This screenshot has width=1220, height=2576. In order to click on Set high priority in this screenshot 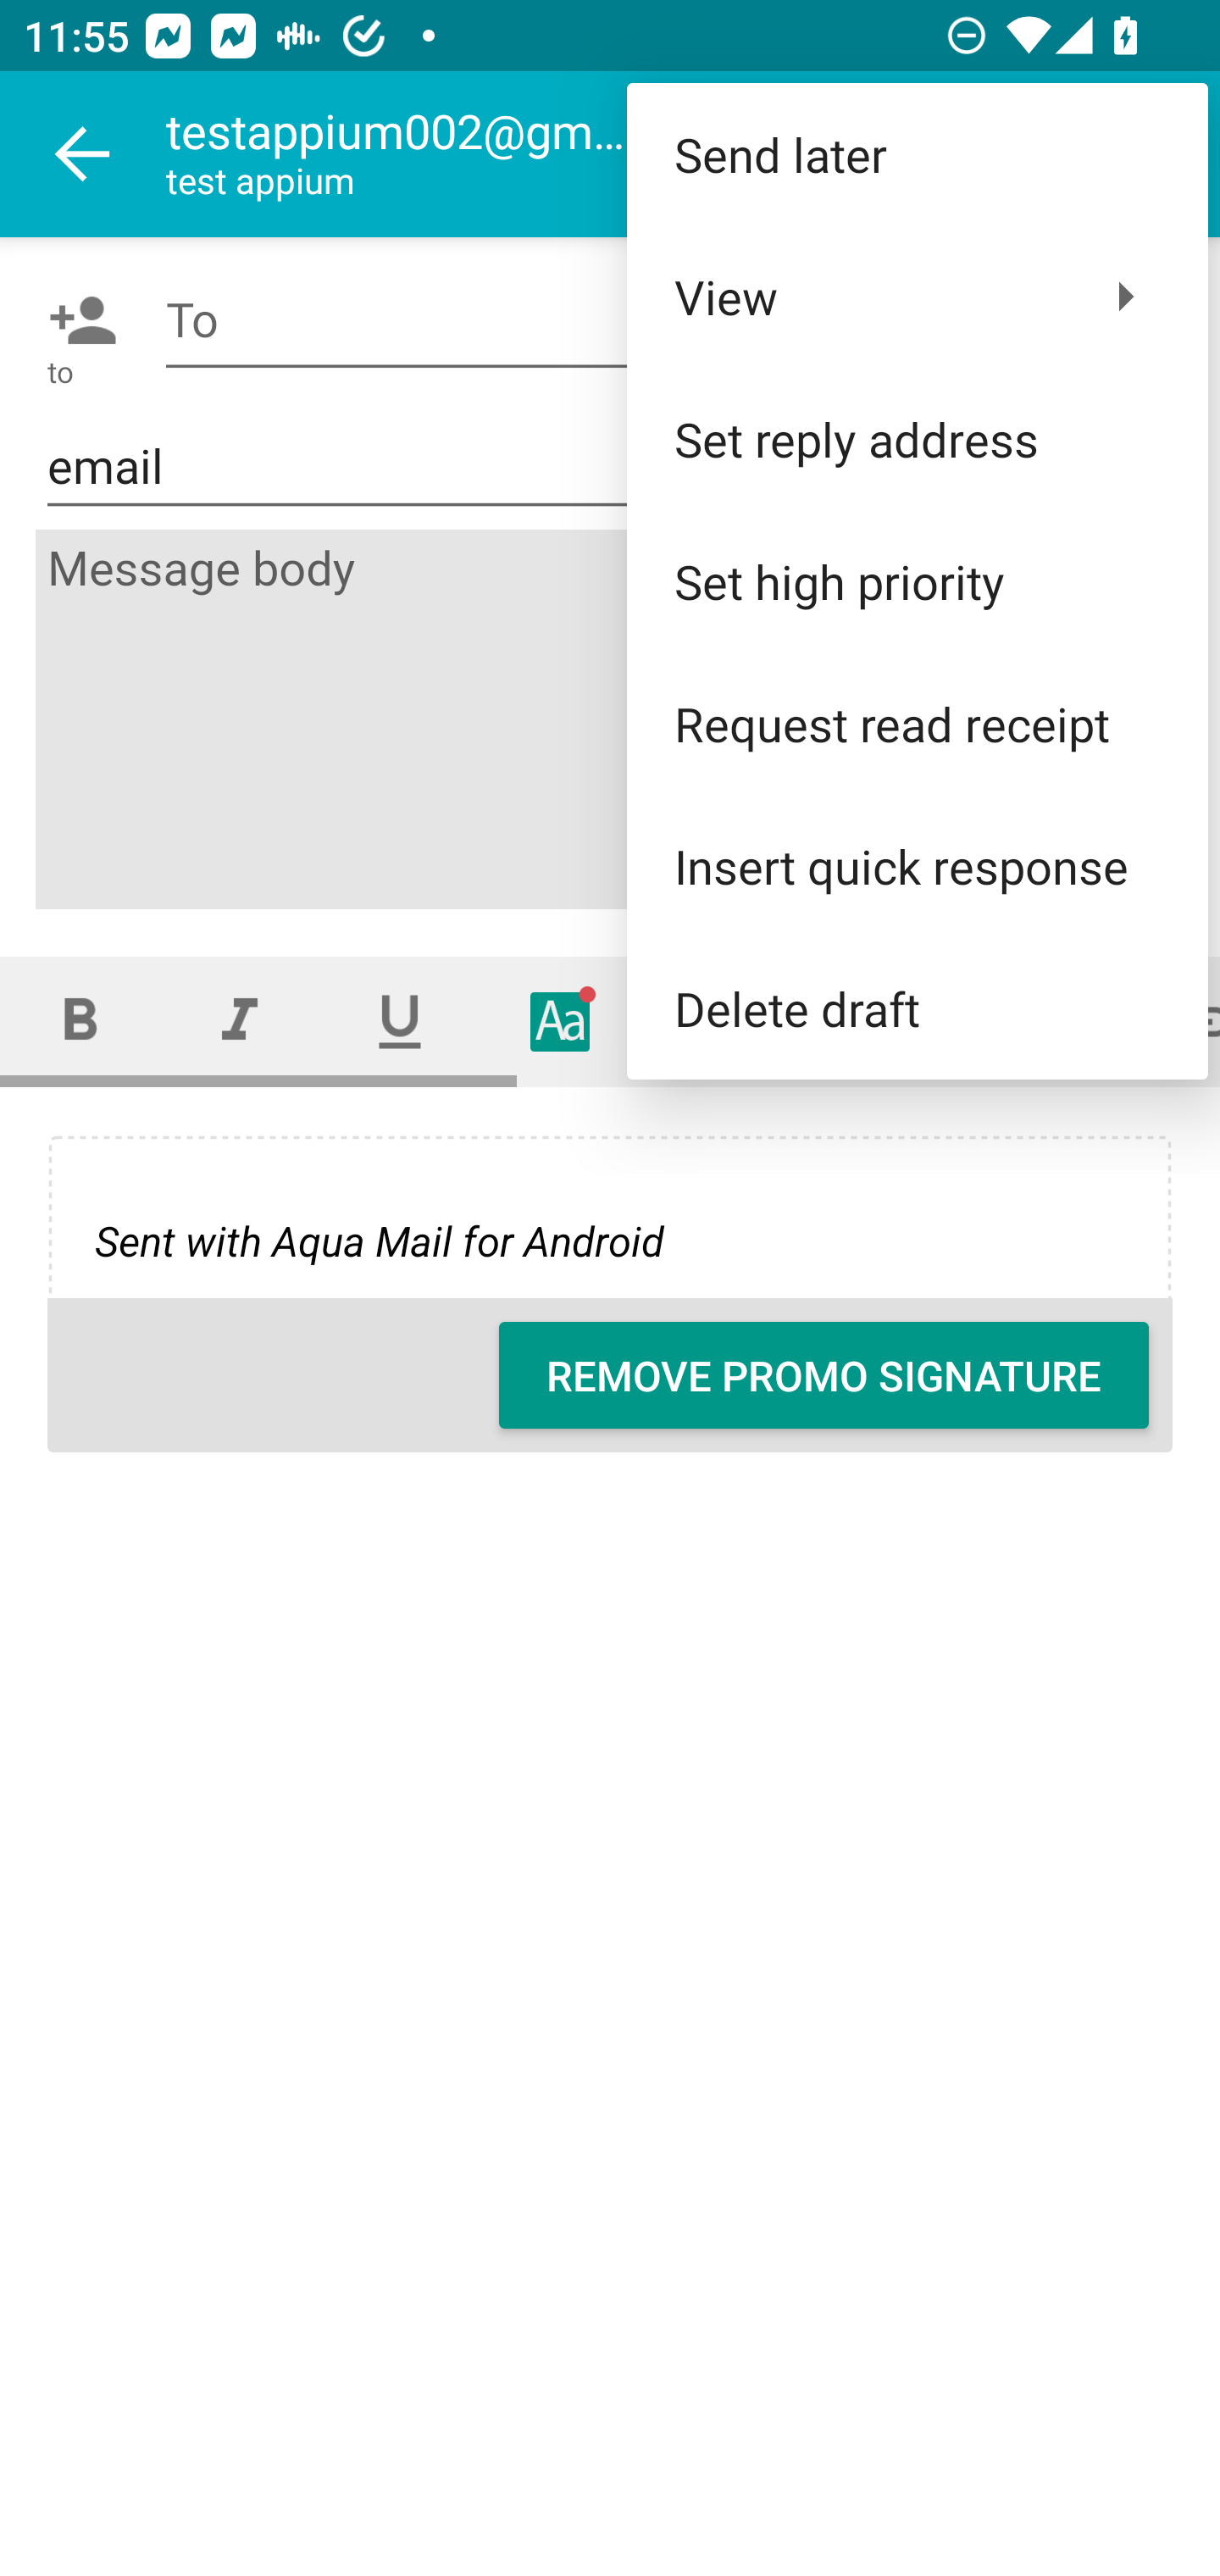, I will do `click(917, 580)`.